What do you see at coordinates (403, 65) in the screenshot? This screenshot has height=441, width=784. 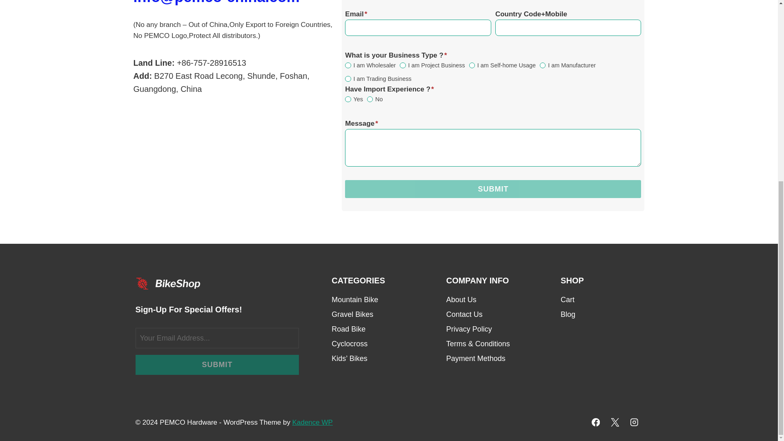 I see `I am Project Business` at bounding box center [403, 65].